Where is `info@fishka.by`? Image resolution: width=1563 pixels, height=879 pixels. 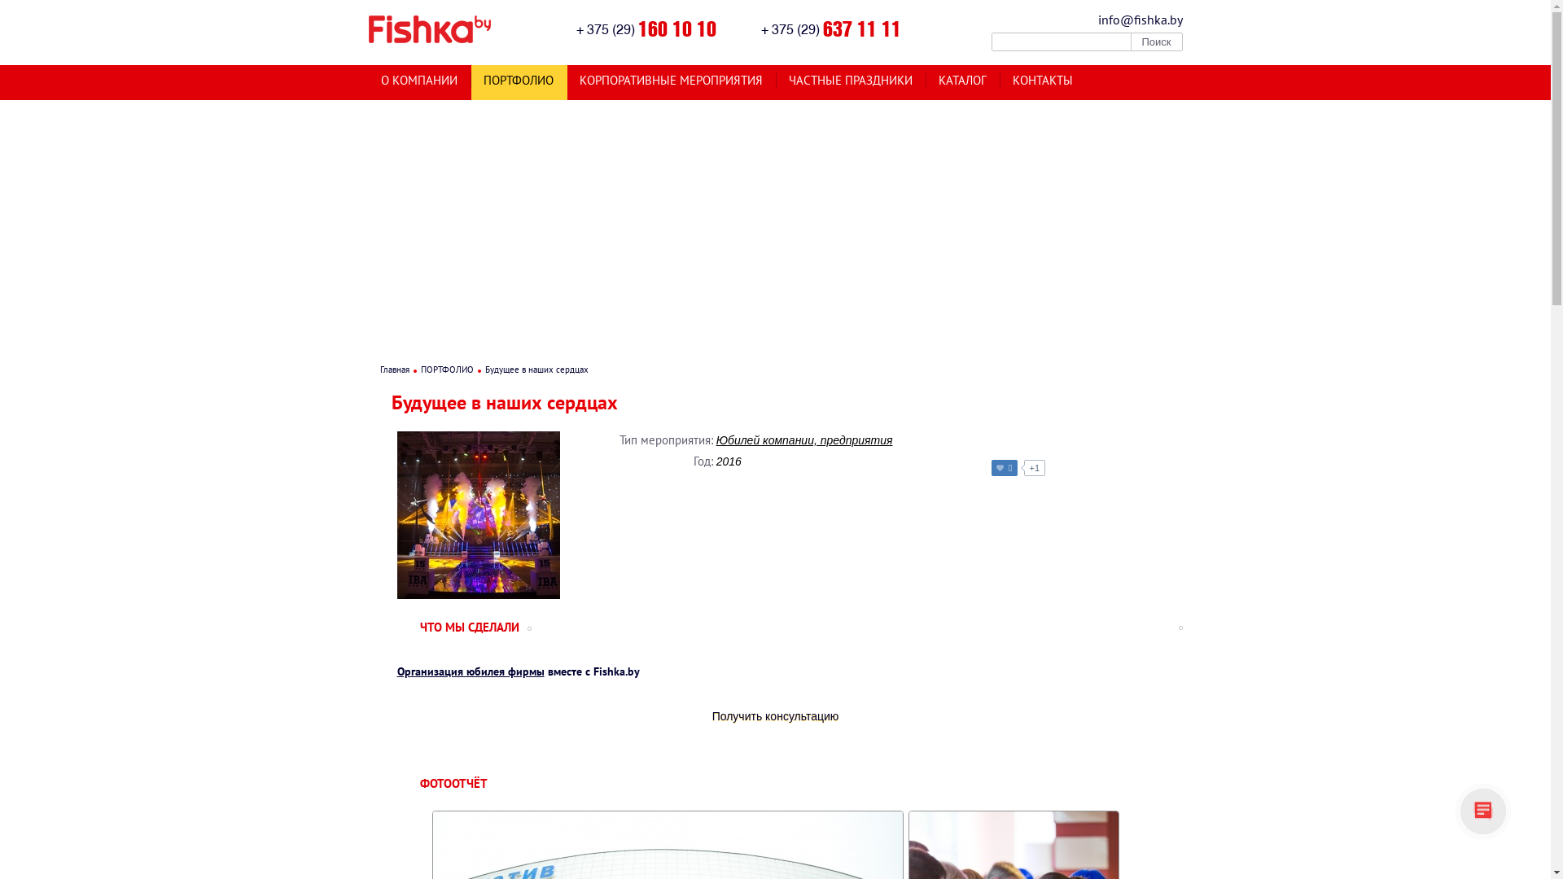
info@fishka.by is located at coordinates (1127, 20).